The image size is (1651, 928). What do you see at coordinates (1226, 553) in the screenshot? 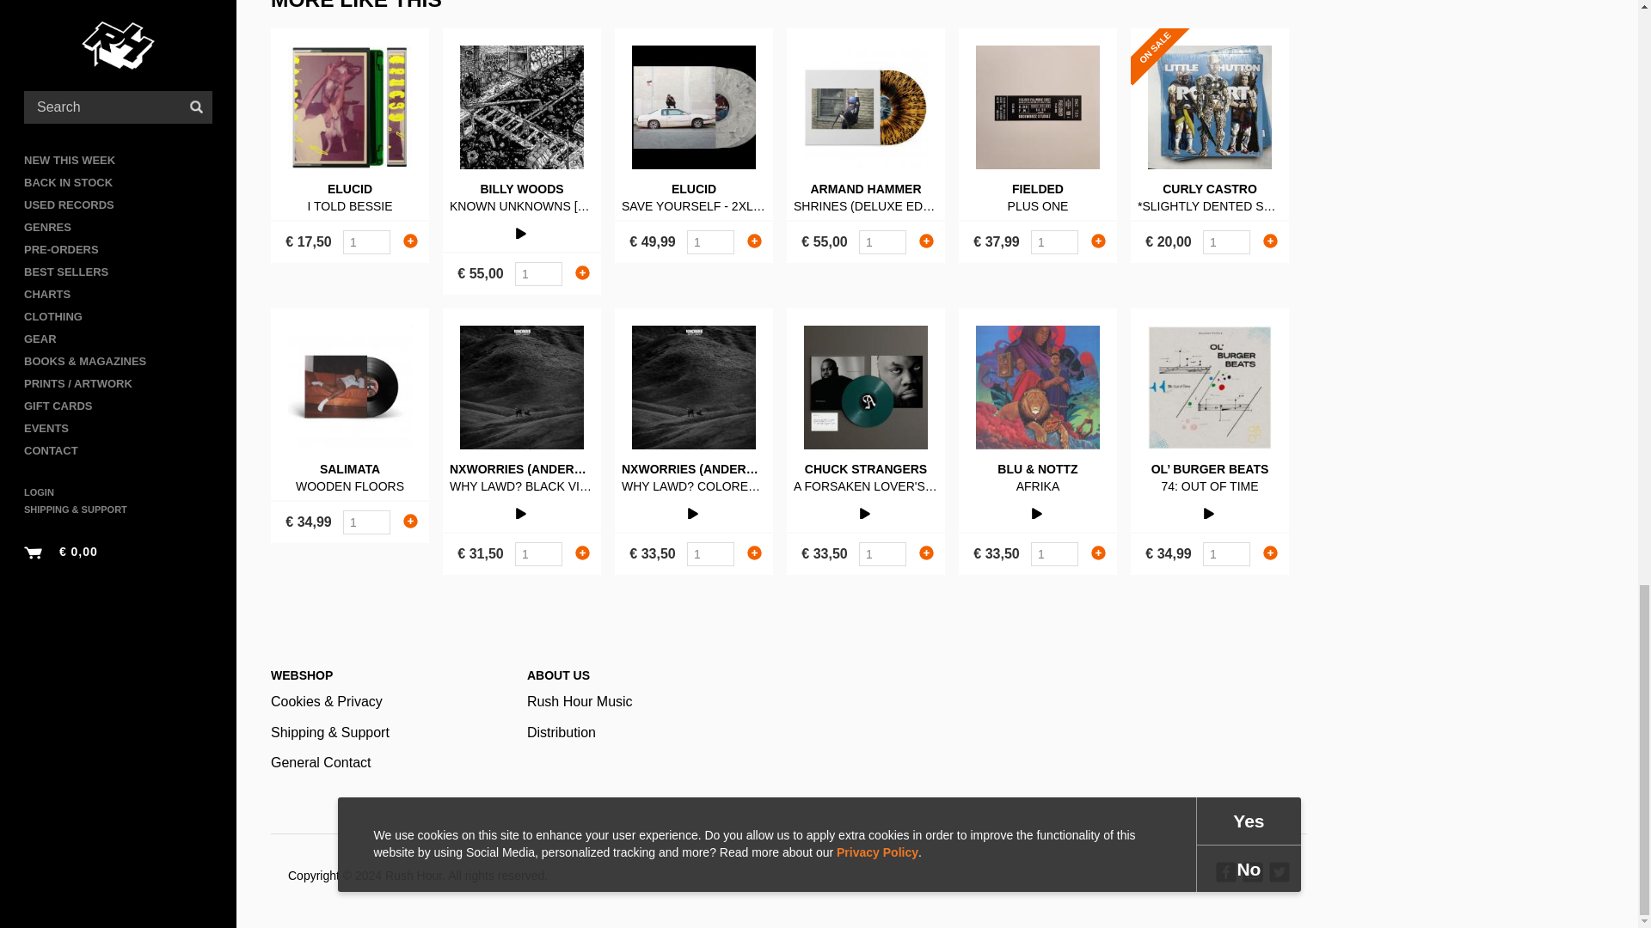
I see `1` at bounding box center [1226, 553].